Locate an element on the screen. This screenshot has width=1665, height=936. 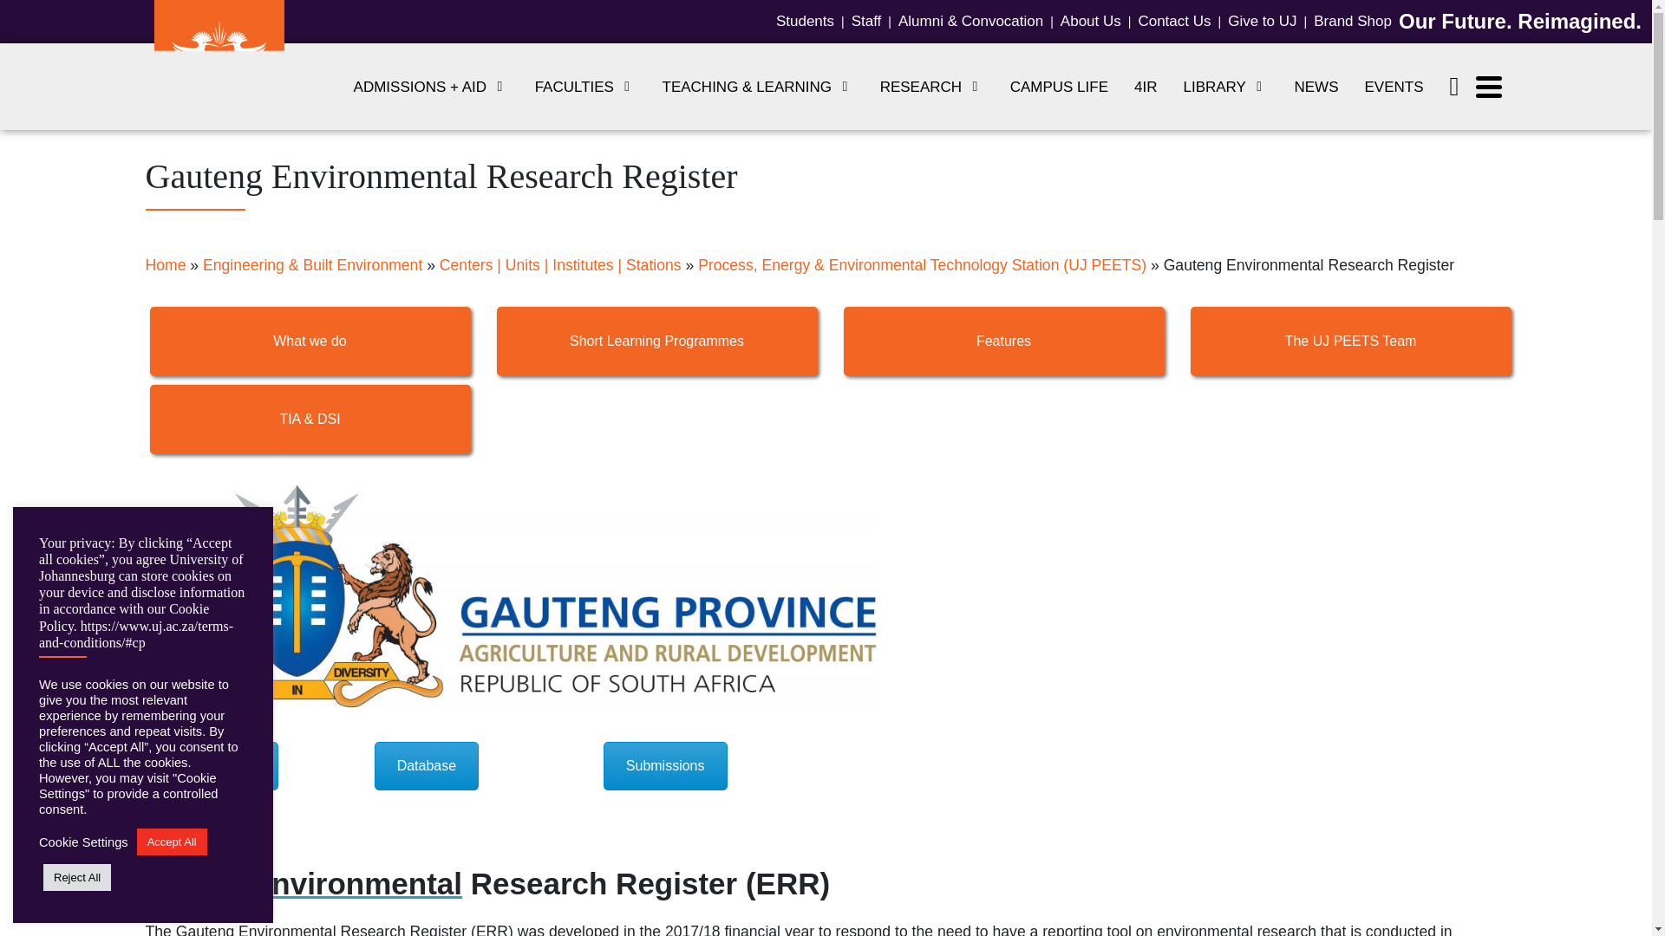
Database is located at coordinates (427, 766).